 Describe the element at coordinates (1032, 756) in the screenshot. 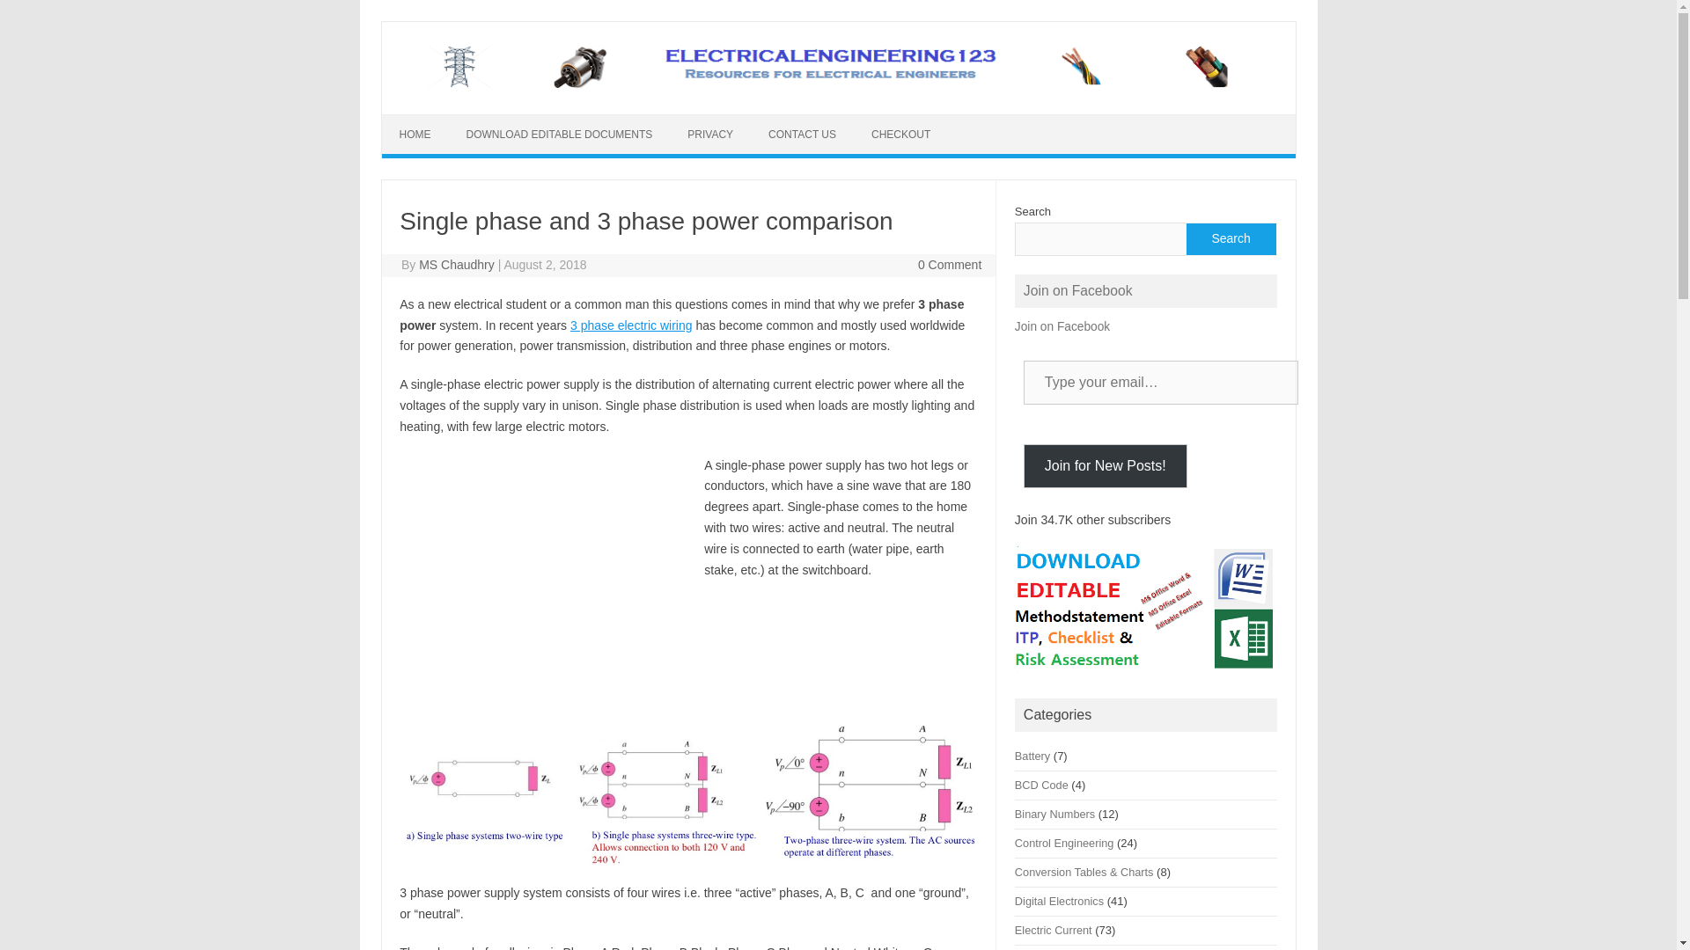

I see `Battery` at that location.